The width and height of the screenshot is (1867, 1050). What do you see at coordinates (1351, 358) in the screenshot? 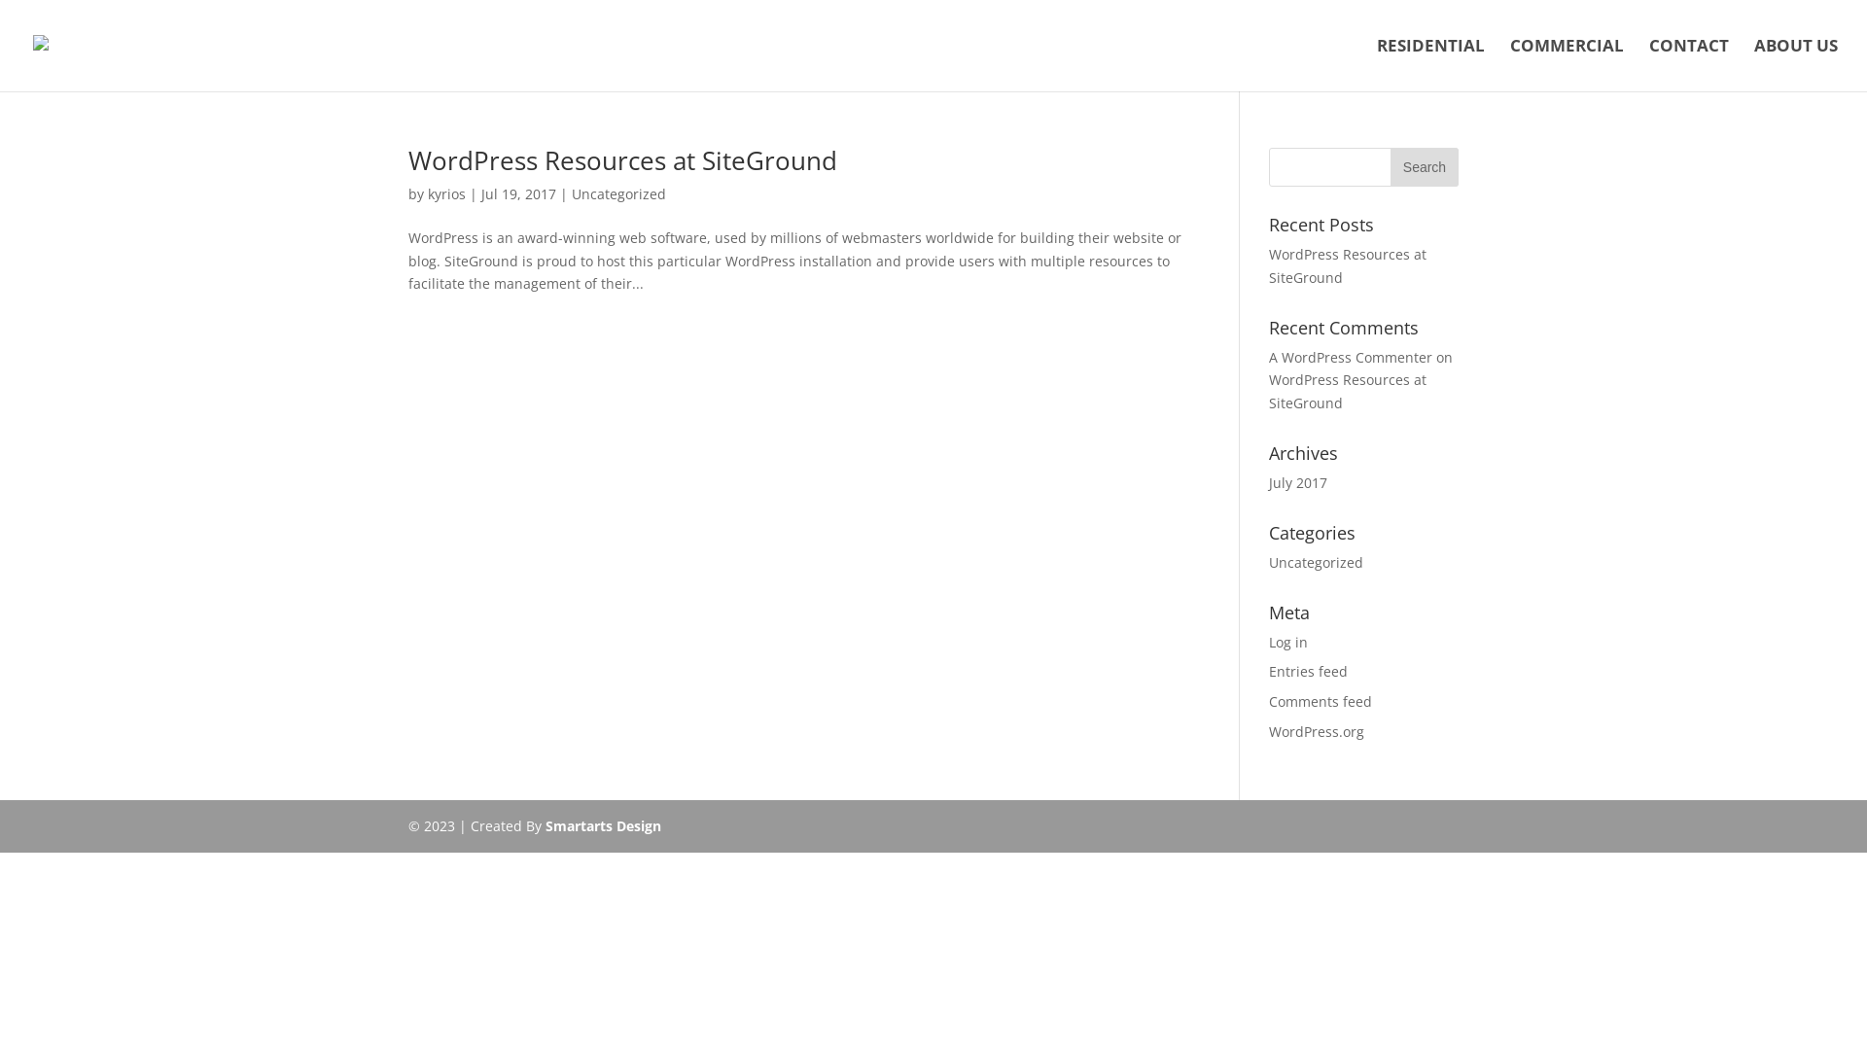
I see `A WordPress Commenter` at bounding box center [1351, 358].